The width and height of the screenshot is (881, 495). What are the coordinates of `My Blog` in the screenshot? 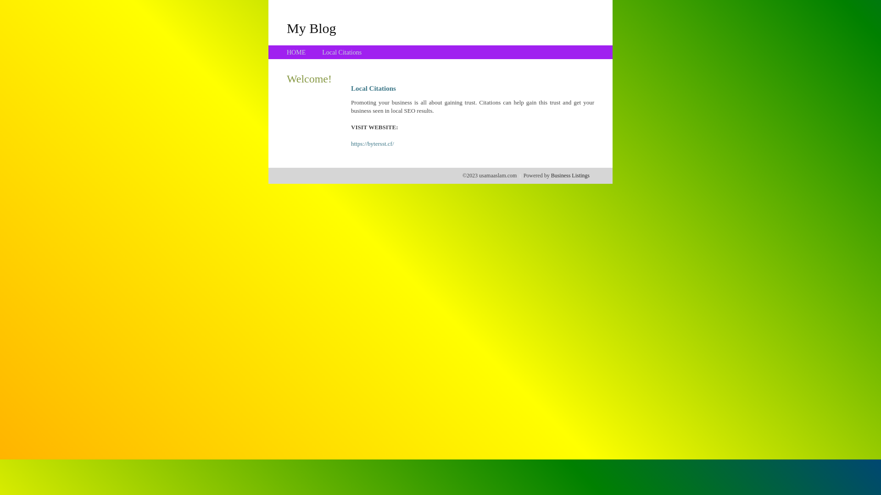 It's located at (312, 28).